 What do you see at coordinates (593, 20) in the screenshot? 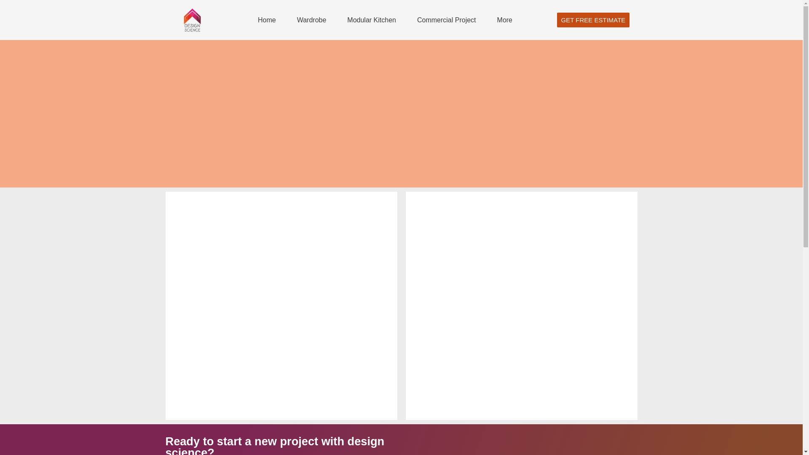
I see `GET FREE ESTIMATE` at bounding box center [593, 20].